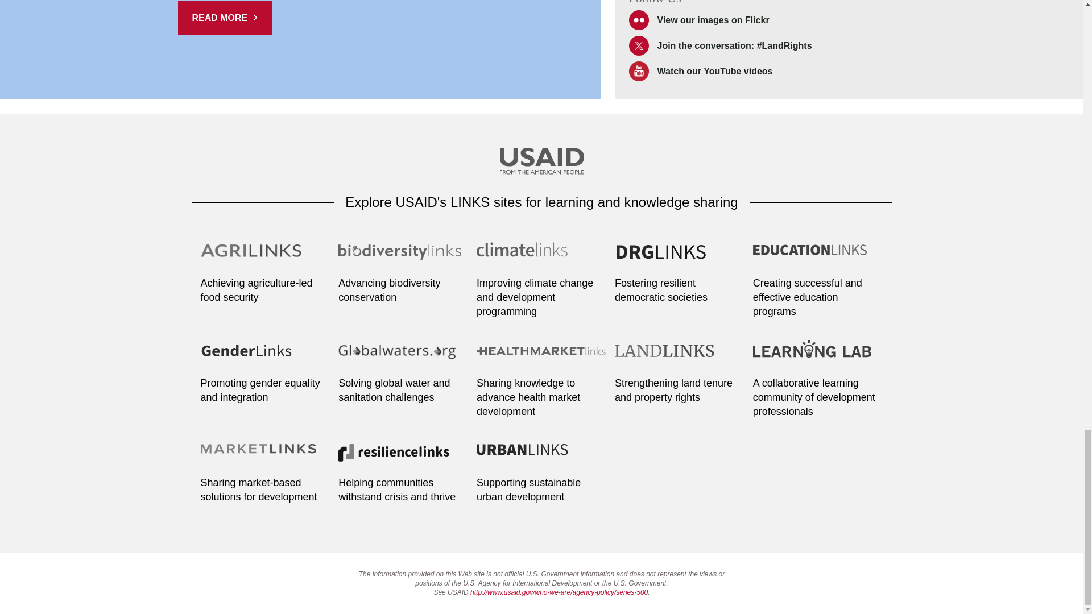  I want to click on Go to Globalwaters, so click(403, 357).